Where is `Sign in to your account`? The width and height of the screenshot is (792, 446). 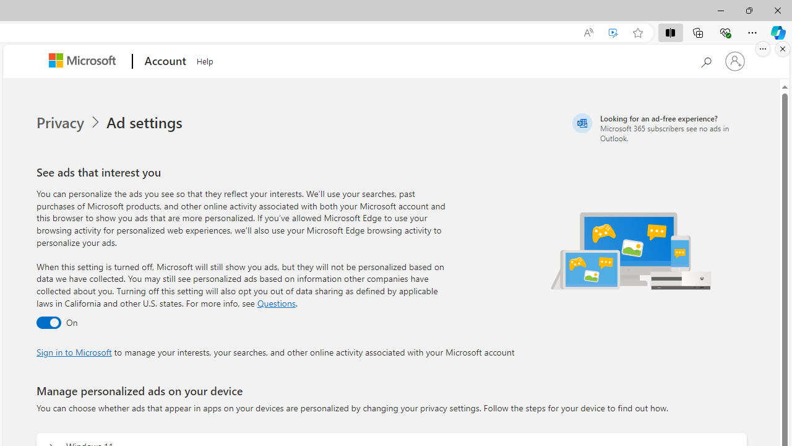
Sign in to your account is located at coordinates (735, 61).